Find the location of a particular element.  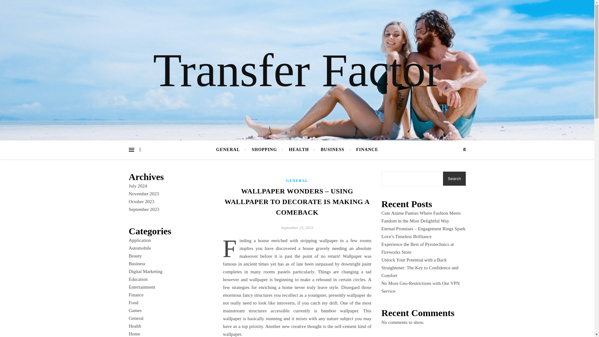

Finance is located at coordinates (136, 295).